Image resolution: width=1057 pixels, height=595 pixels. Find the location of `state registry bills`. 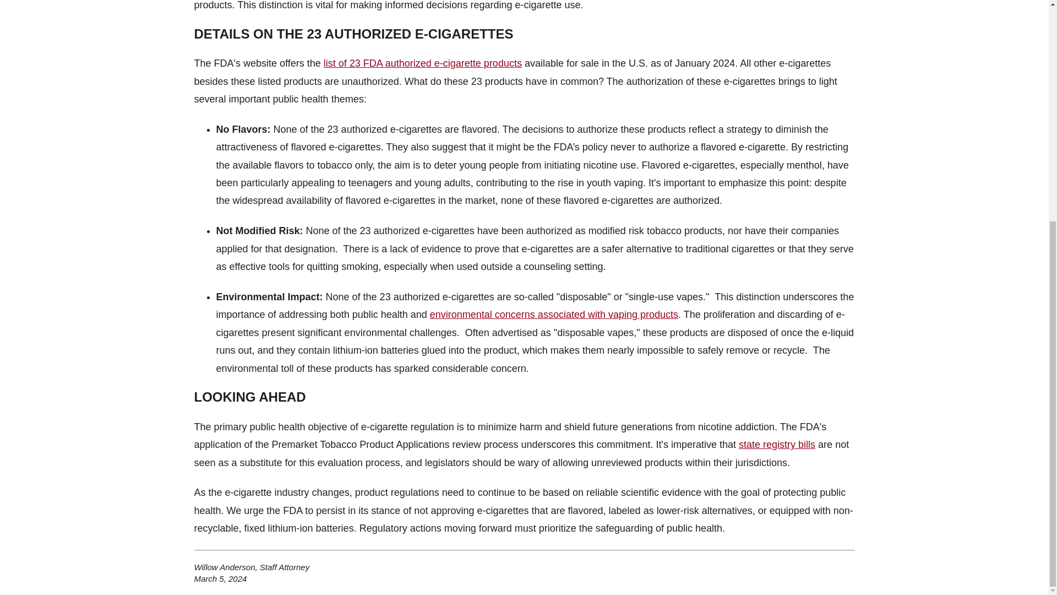

state registry bills is located at coordinates (777, 444).